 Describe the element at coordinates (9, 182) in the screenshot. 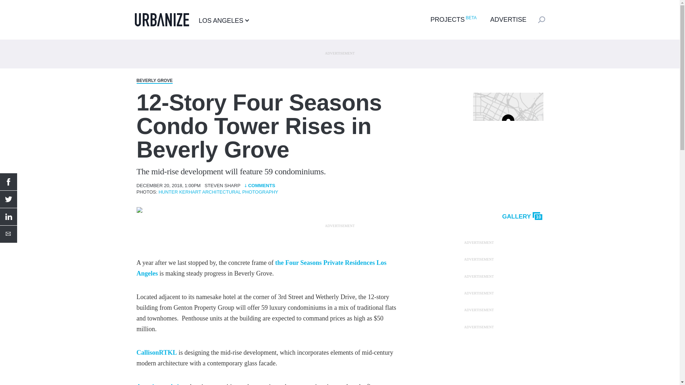

I see `Share by Facebook` at that location.